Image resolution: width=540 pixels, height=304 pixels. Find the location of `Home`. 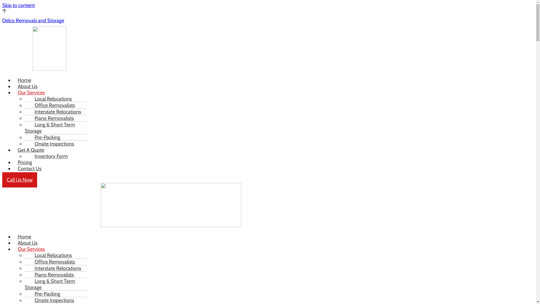

Home is located at coordinates (24, 80).